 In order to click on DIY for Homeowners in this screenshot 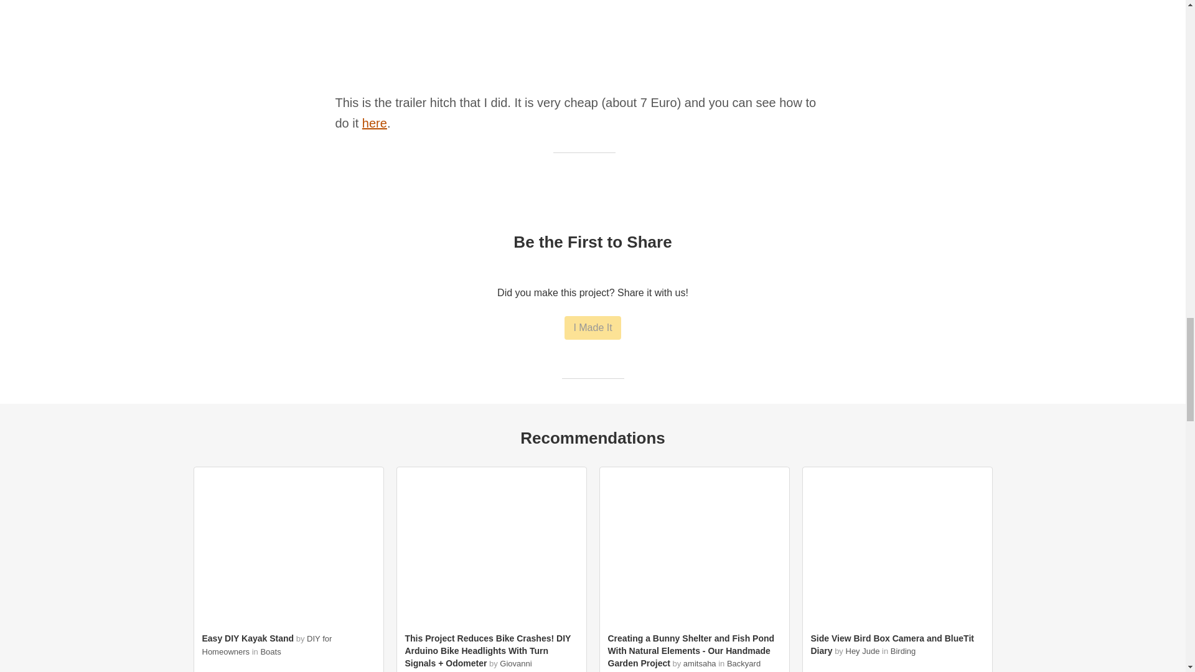, I will do `click(266, 645)`.